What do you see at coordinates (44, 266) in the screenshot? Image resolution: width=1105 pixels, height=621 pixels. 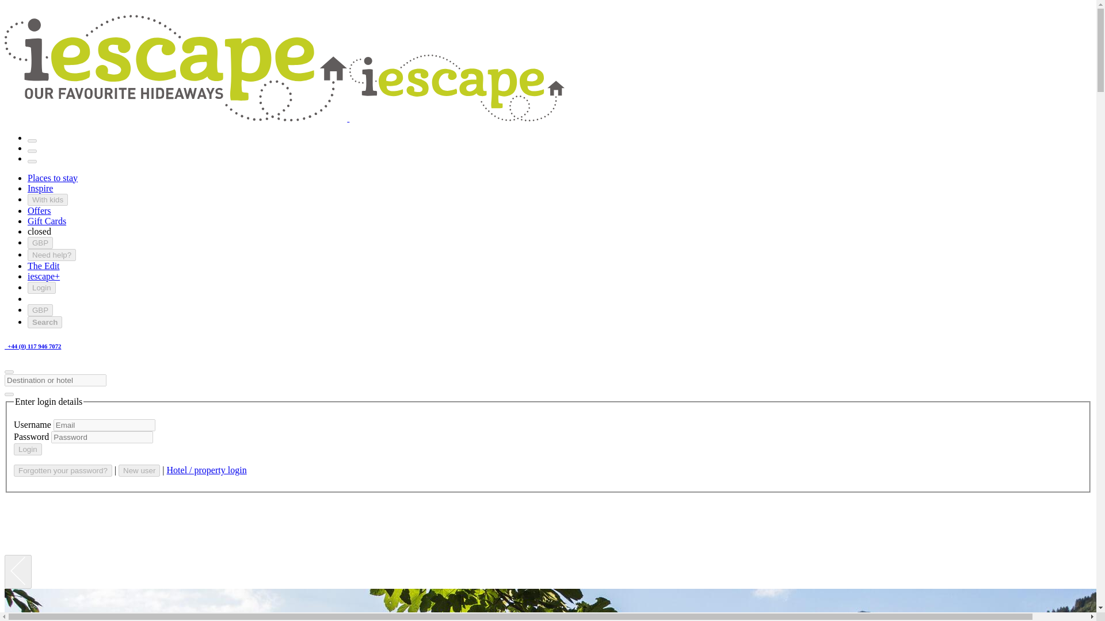 I see `The Edit` at bounding box center [44, 266].